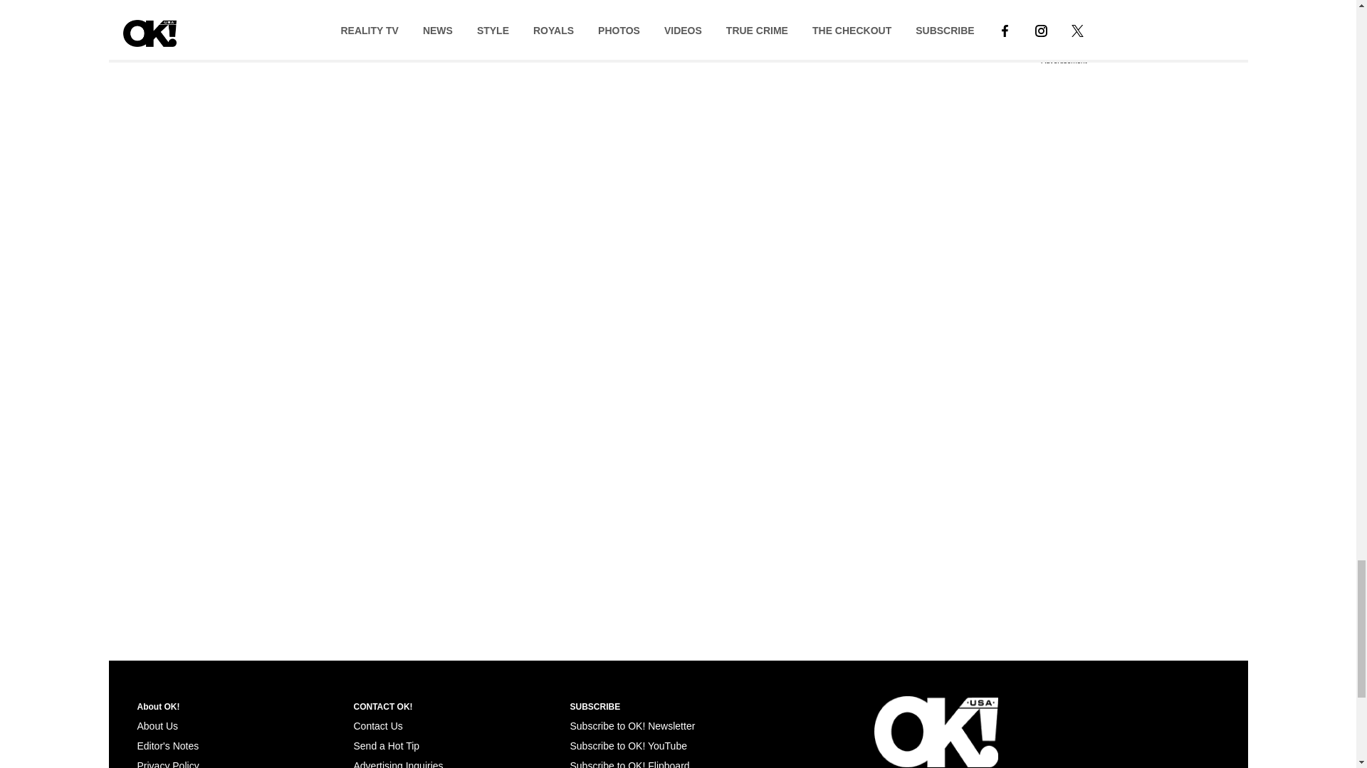 The image size is (1367, 768). Describe the element at coordinates (167, 746) in the screenshot. I see `Editor's Notes` at that location.